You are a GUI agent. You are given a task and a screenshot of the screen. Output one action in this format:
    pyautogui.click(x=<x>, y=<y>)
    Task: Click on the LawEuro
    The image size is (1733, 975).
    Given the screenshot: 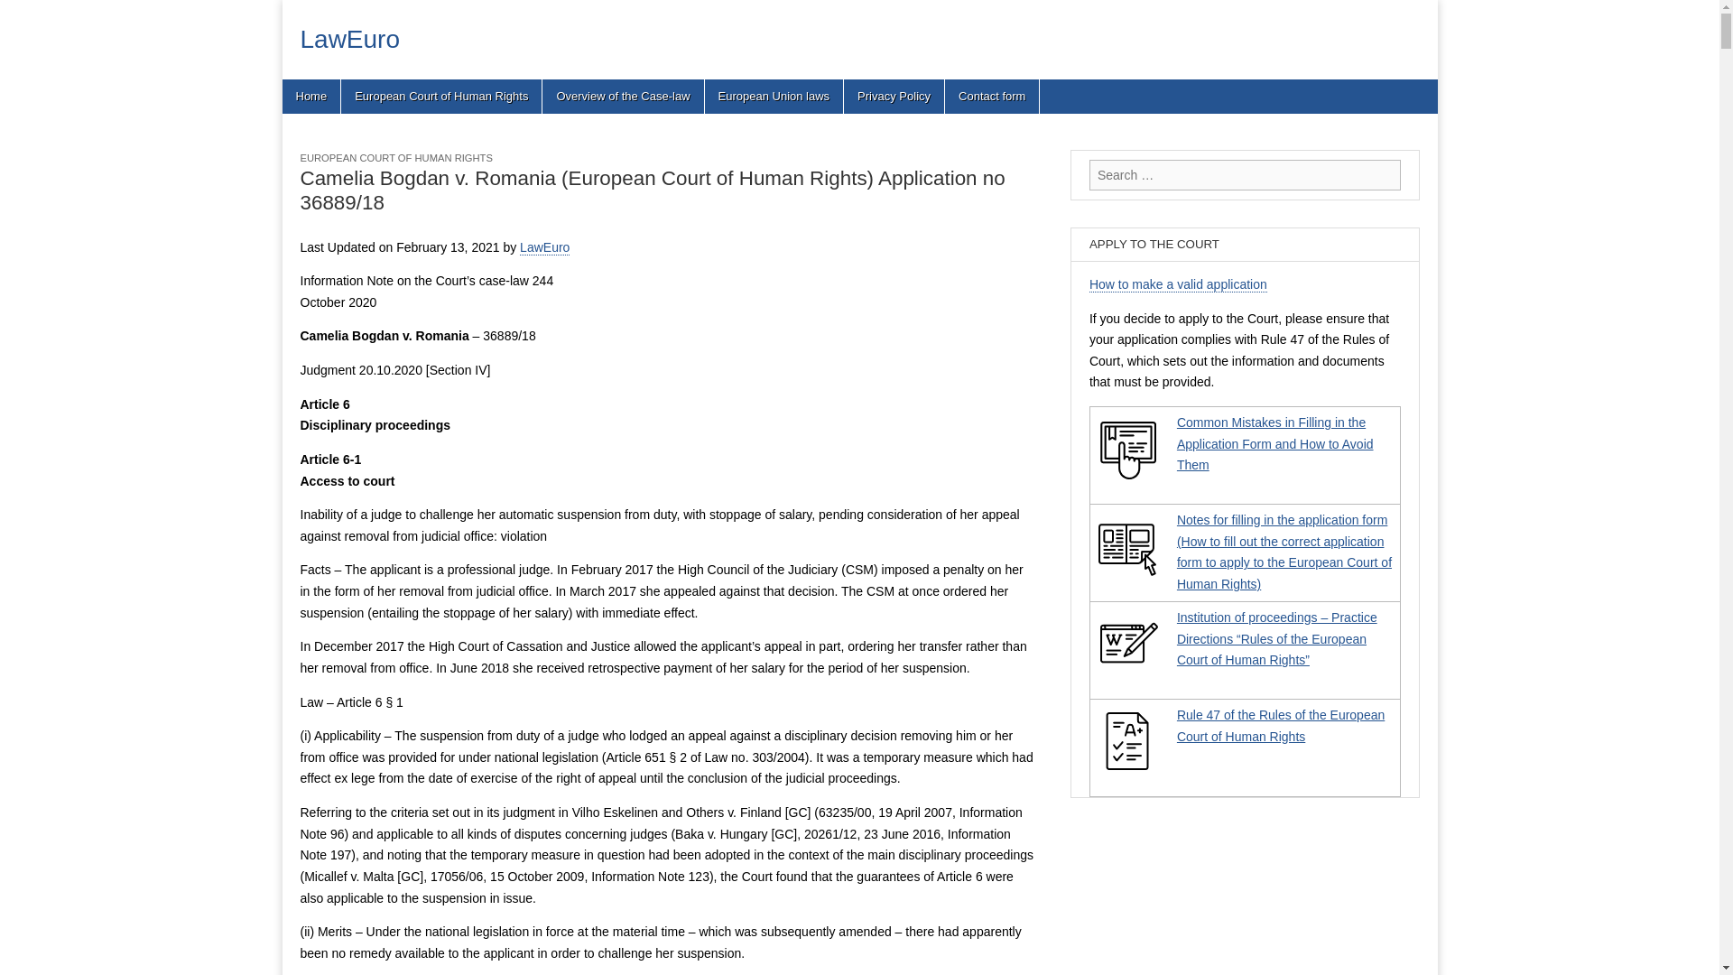 What is the action you would take?
    pyautogui.click(x=545, y=247)
    